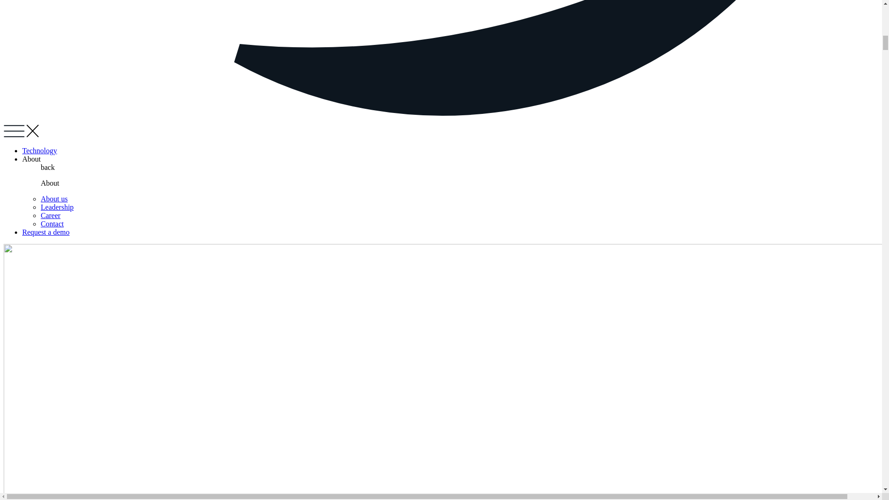 This screenshot has height=500, width=889. What do you see at coordinates (52, 224) in the screenshot?
I see `Contact` at bounding box center [52, 224].